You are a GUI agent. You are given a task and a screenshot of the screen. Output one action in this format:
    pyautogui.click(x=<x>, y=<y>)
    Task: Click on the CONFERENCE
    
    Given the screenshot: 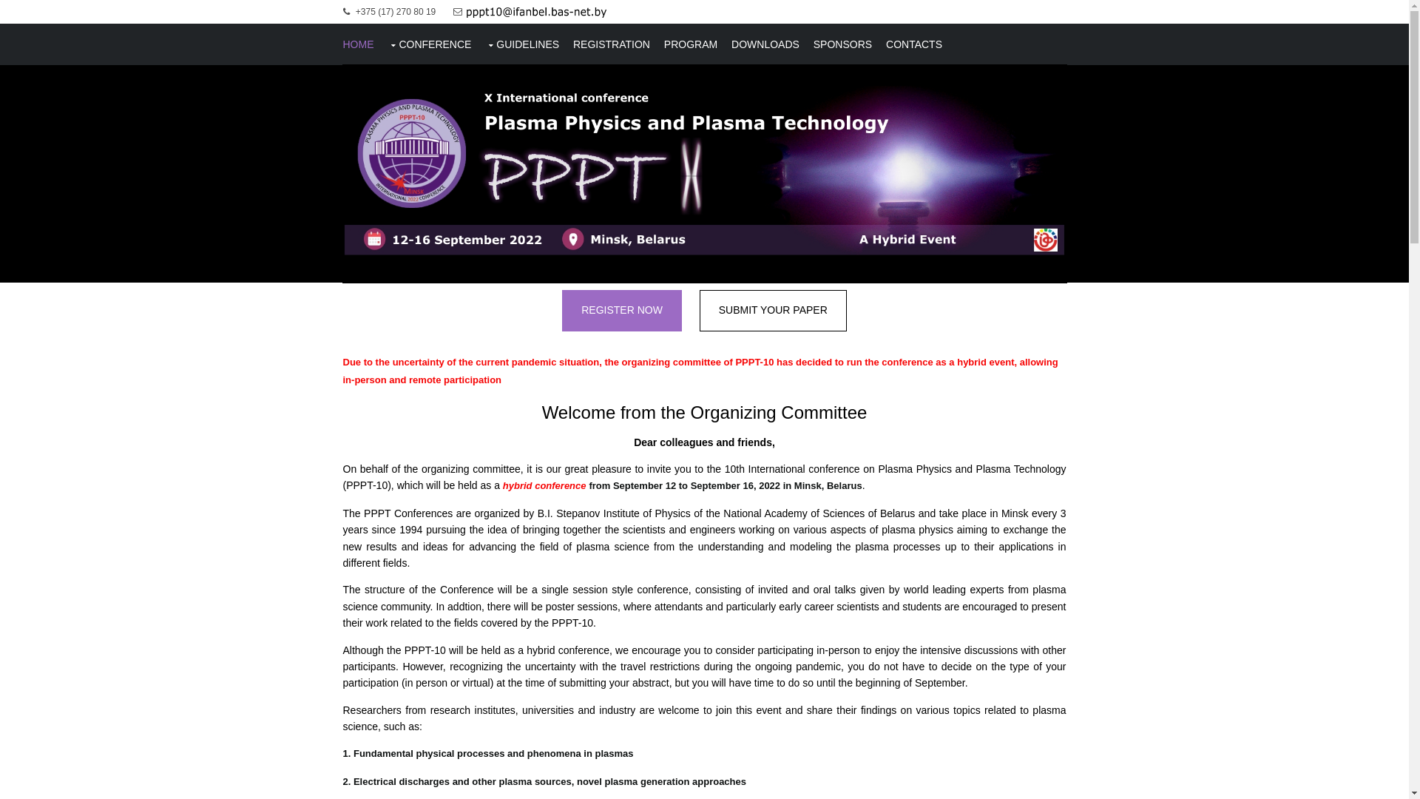 What is the action you would take?
    pyautogui.click(x=429, y=44)
    